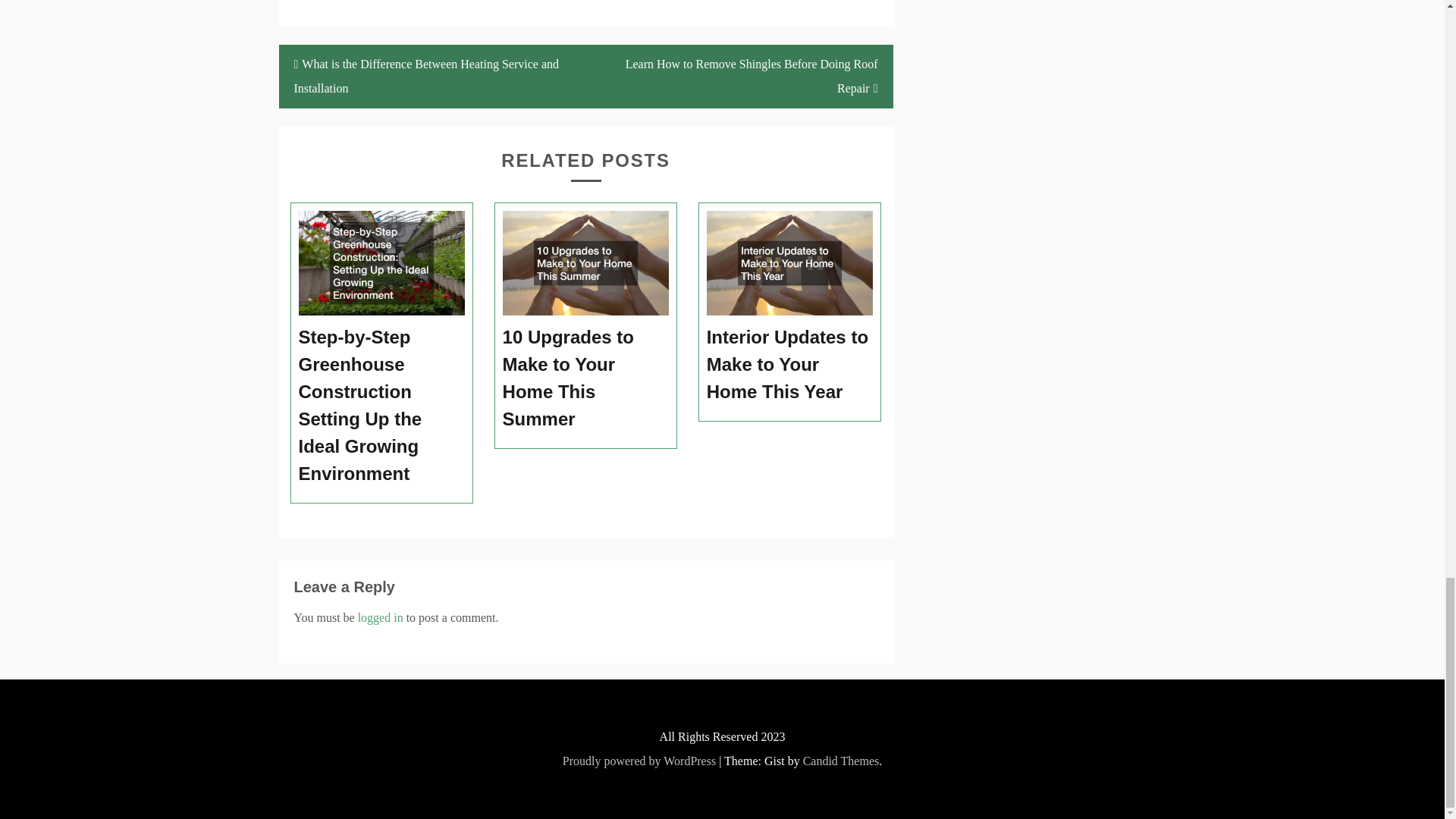 This screenshot has height=819, width=1456. Describe the element at coordinates (381, 617) in the screenshot. I see `logged in` at that location.